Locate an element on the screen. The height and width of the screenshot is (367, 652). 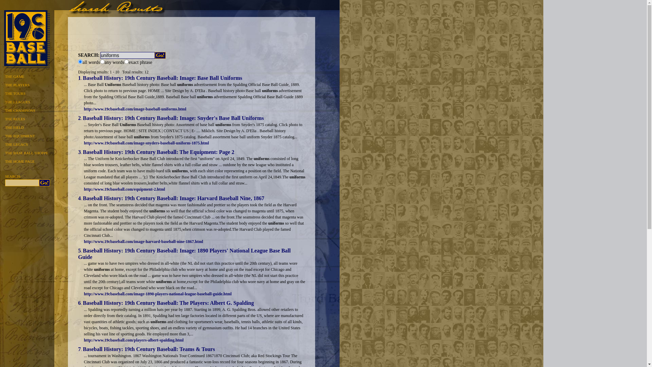
THE LEGACY is located at coordinates (25, 144).